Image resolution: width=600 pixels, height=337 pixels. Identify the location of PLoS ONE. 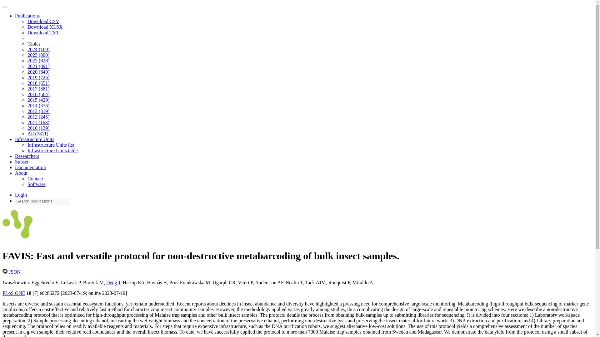
(14, 293).